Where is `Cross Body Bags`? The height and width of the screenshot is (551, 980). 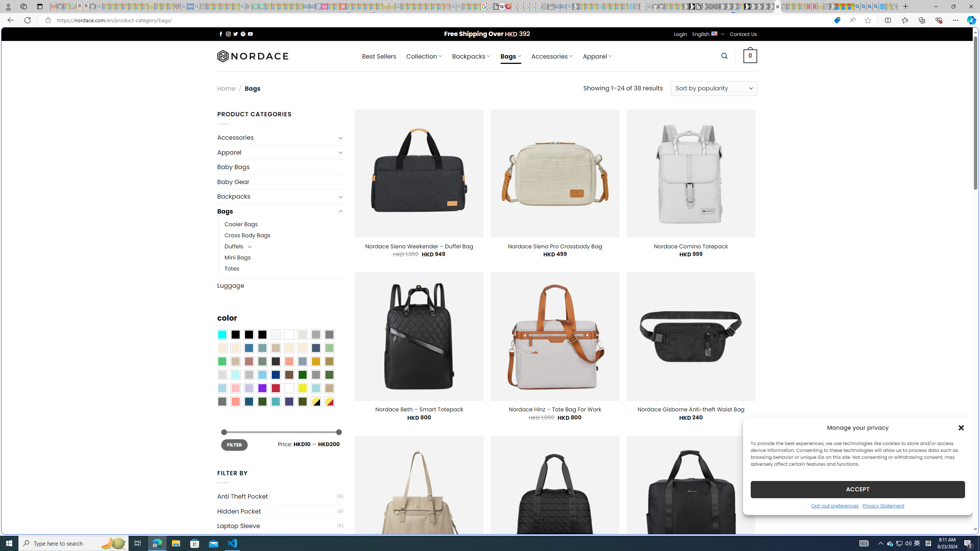 Cross Body Bags is located at coordinates (247, 235).